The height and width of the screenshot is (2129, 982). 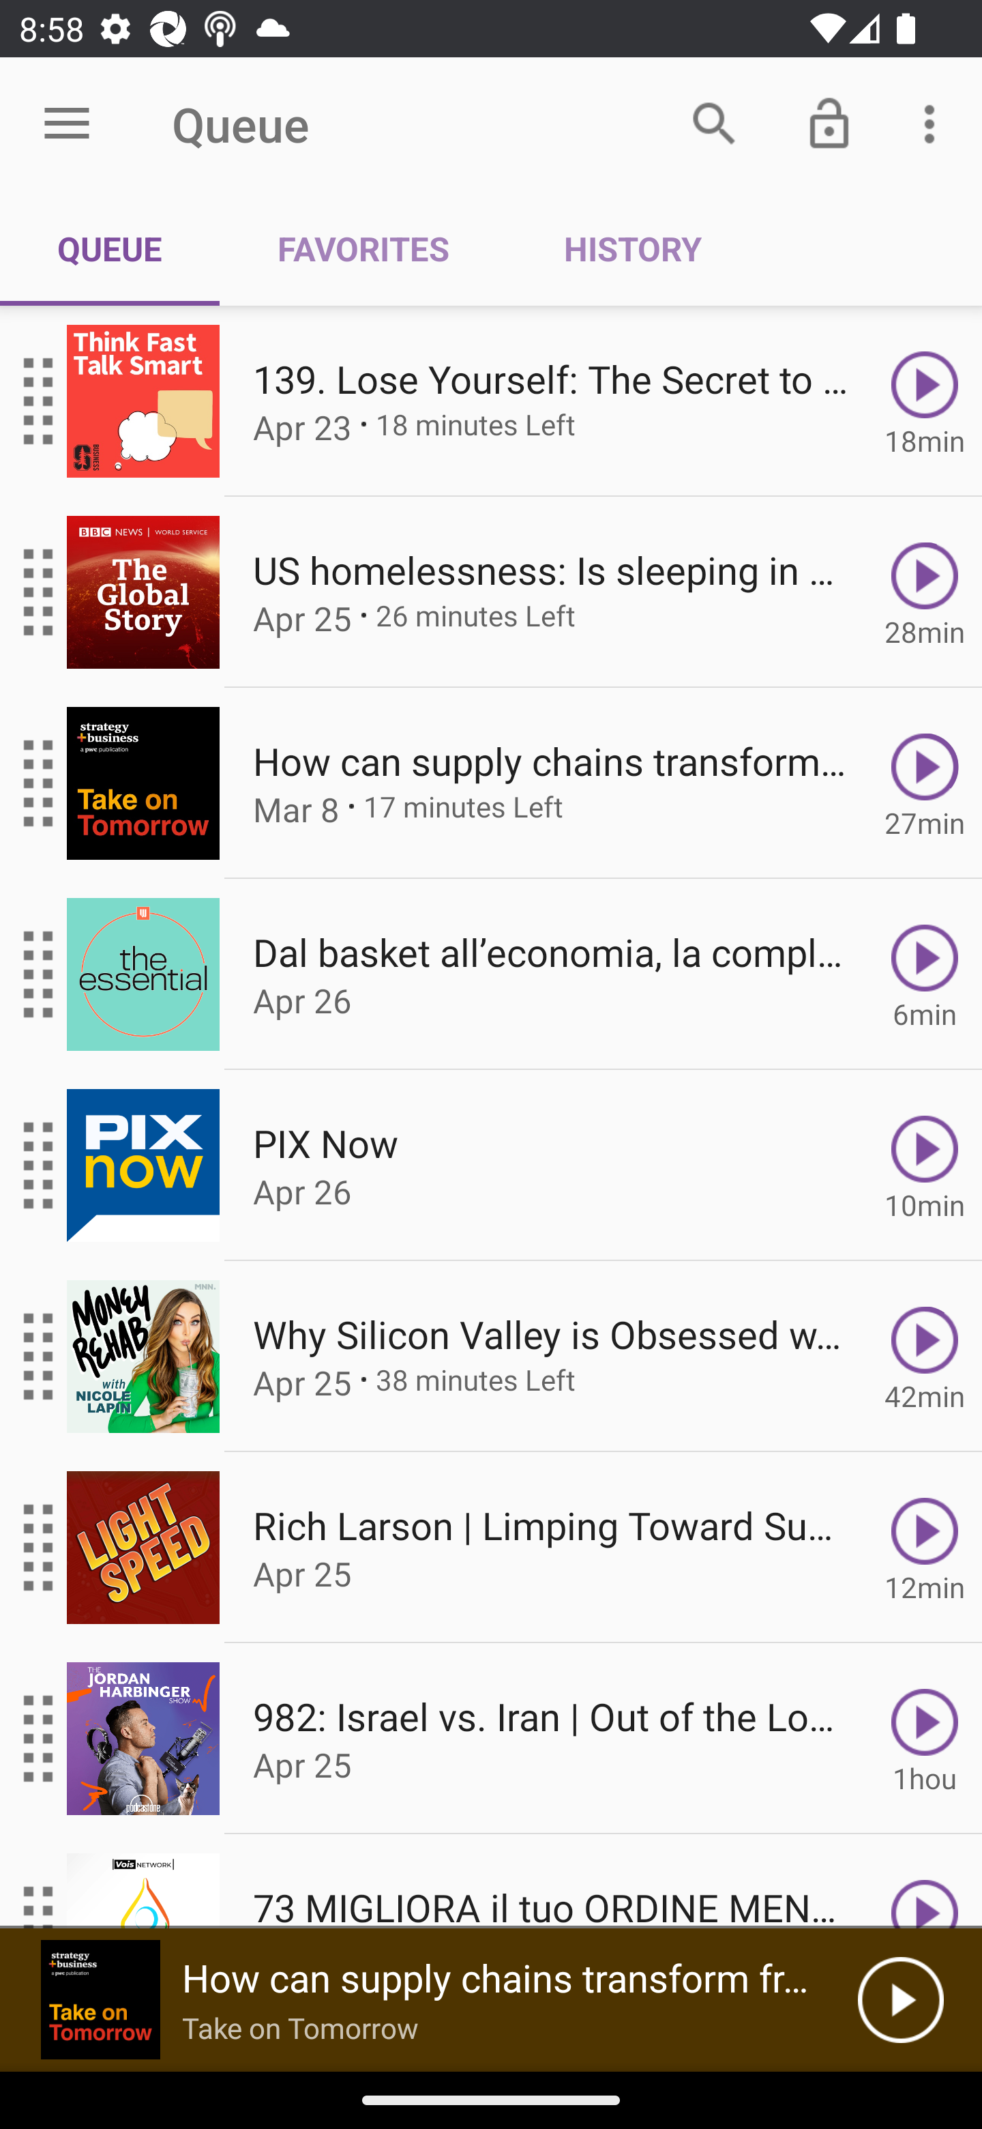 I want to click on Play, so click(x=900, y=2000).